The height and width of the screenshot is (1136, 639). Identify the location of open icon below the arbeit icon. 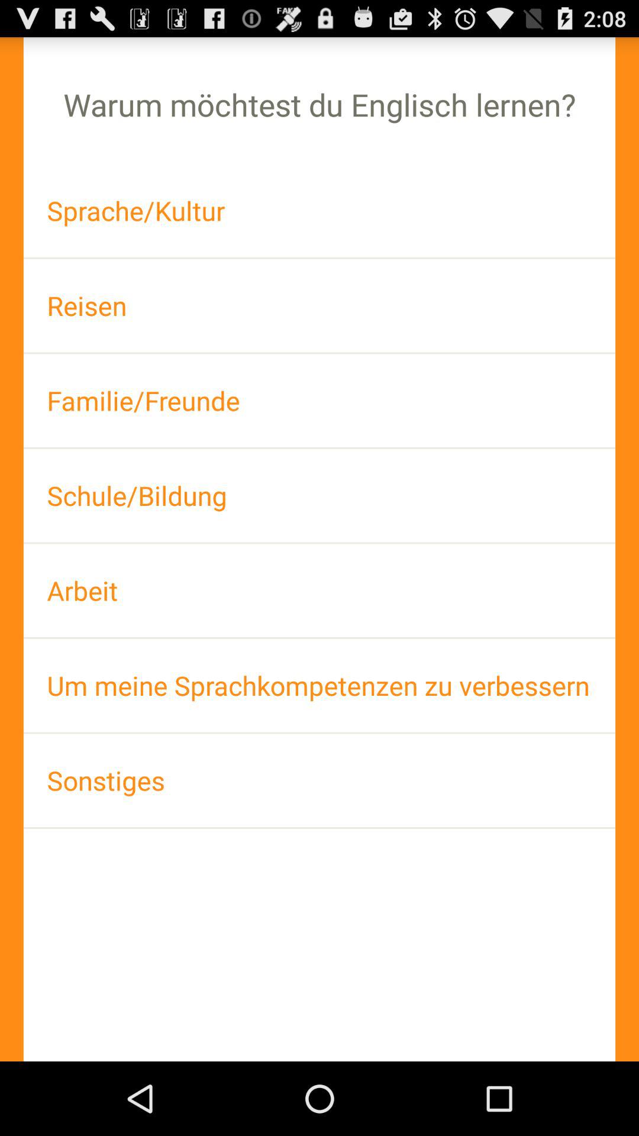
(319, 685).